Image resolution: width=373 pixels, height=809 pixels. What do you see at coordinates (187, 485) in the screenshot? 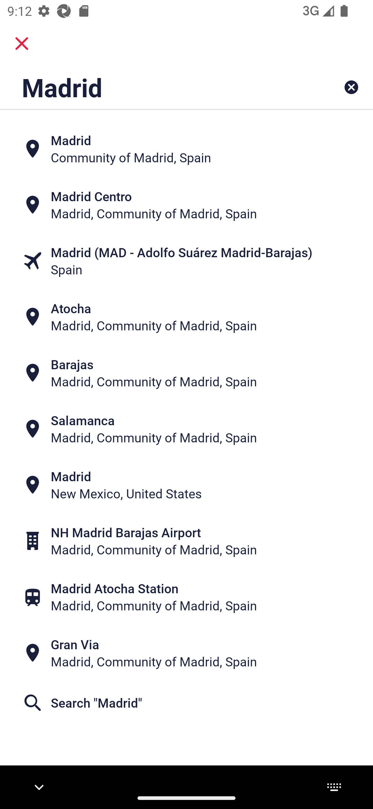
I see `Madrid New Mexico, United States` at bounding box center [187, 485].